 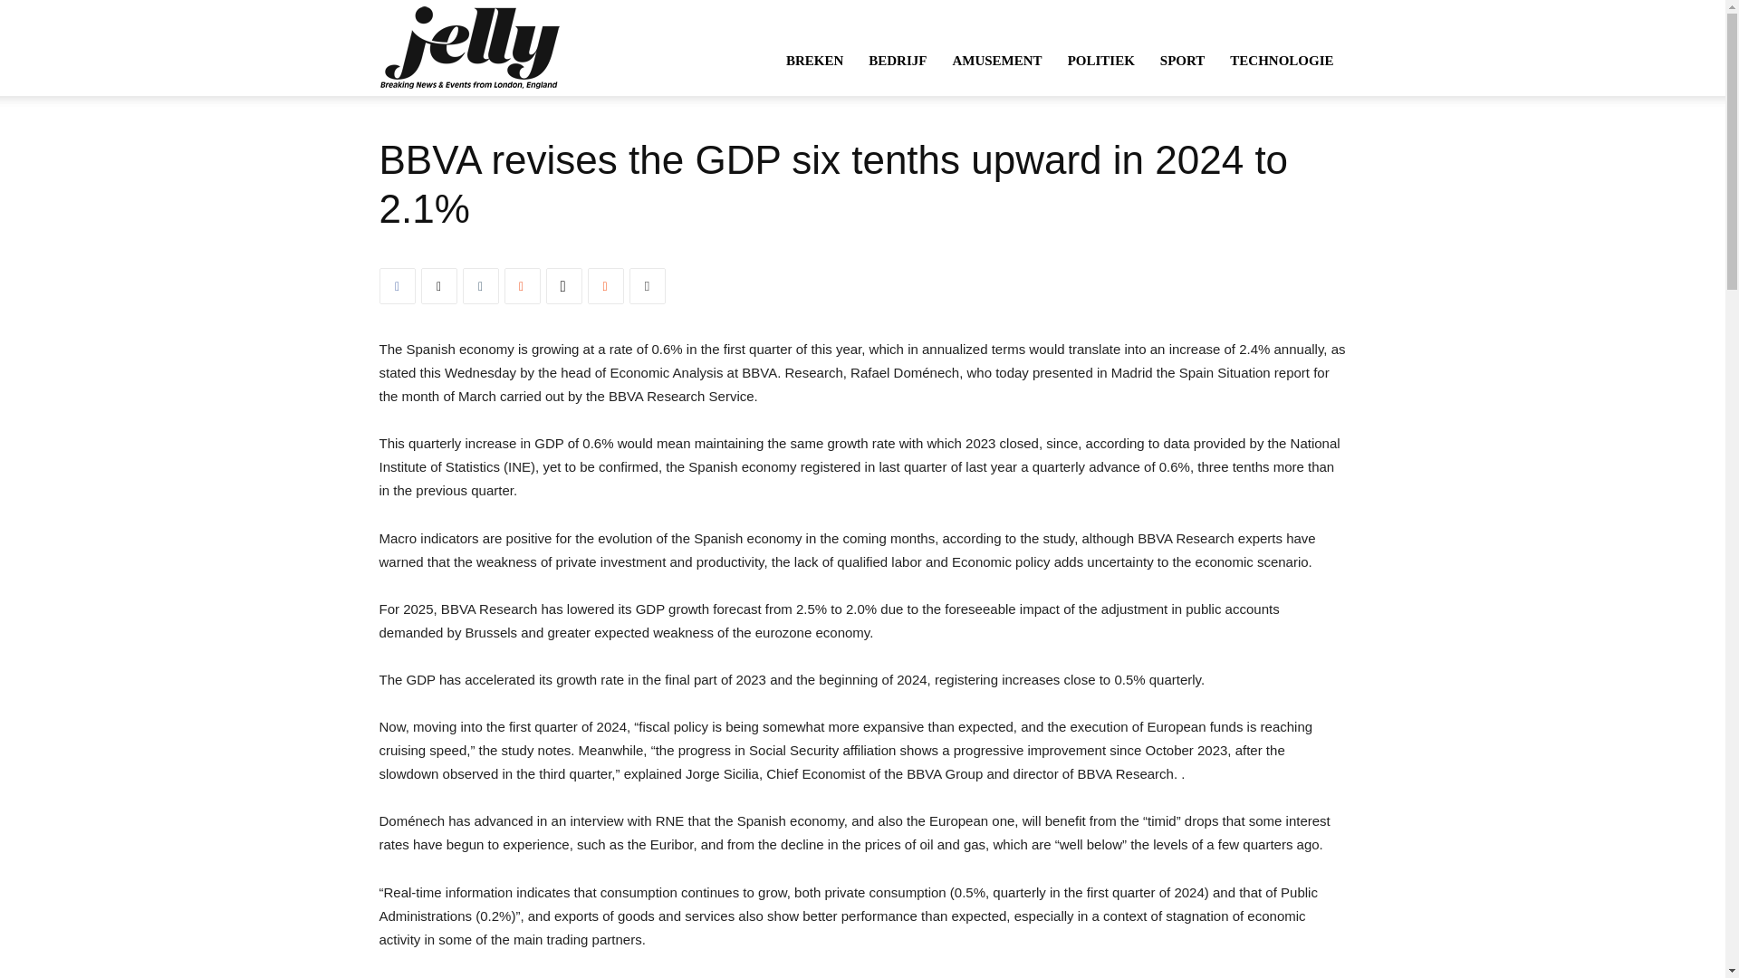 What do you see at coordinates (1282, 60) in the screenshot?
I see `TECHNOLOGIE` at bounding box center [1282, 60].